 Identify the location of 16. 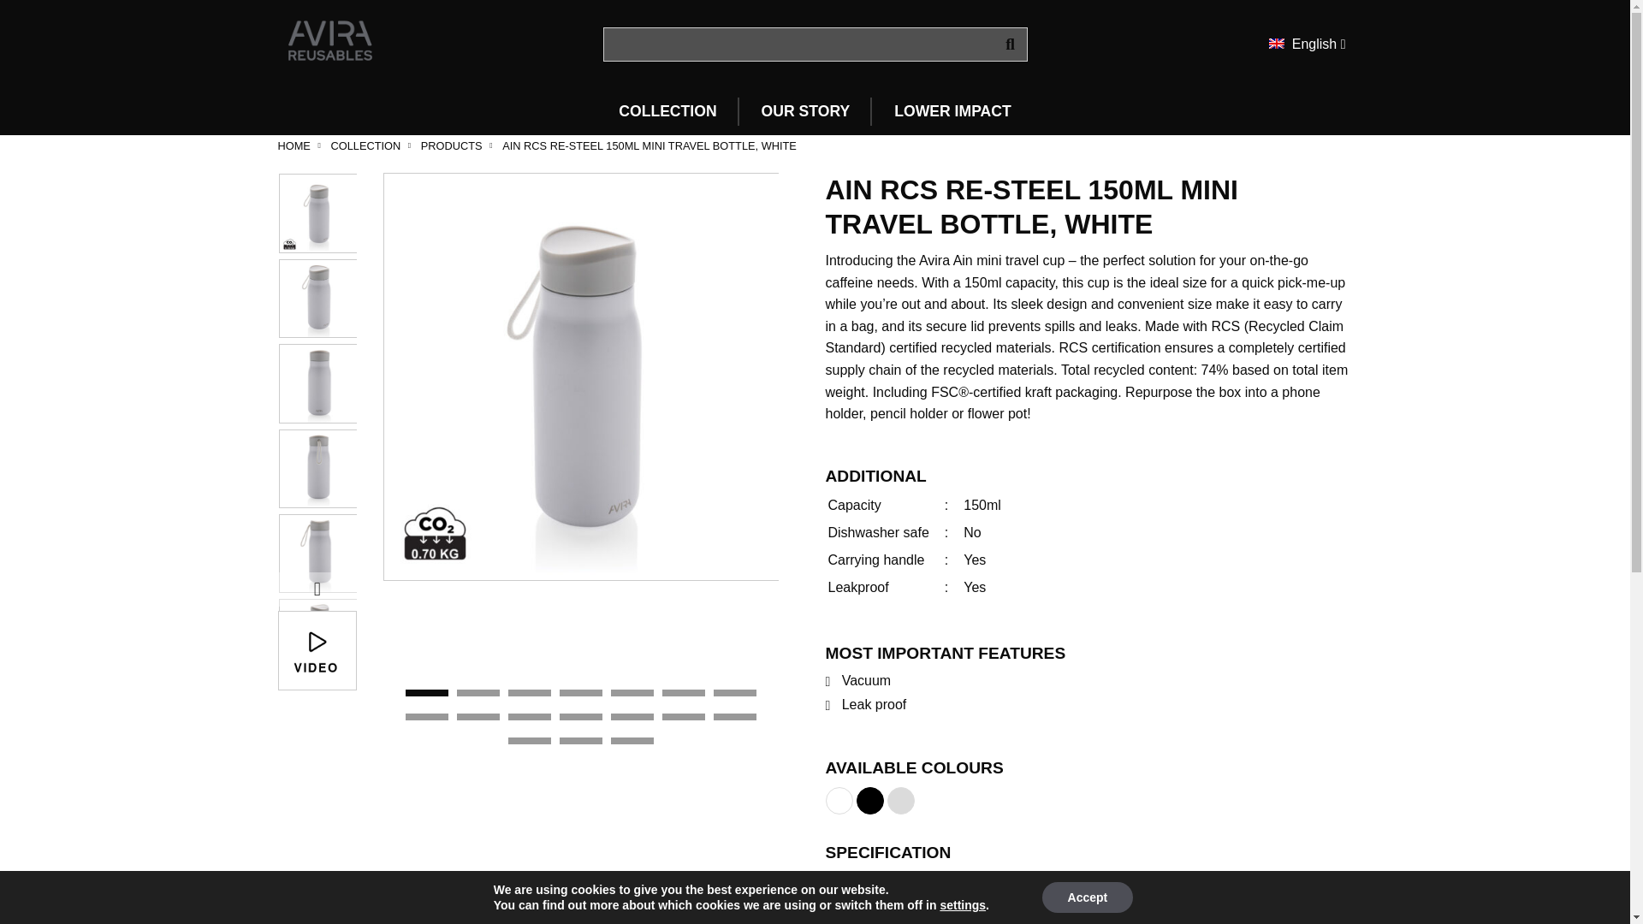
(581, 741).